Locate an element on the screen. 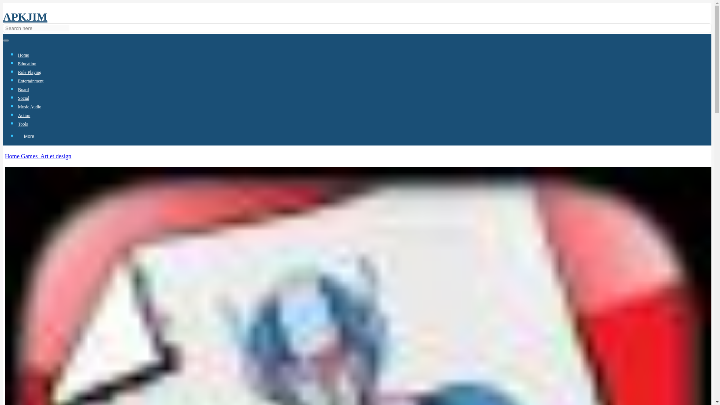  Role Playing is located at coordinates (29, 72).